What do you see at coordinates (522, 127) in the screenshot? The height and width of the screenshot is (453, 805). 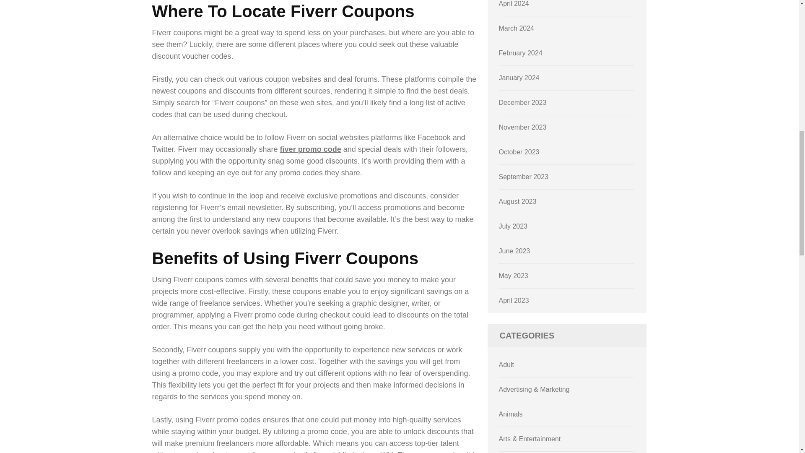 I see `November 2023` at bounding box center [522, 127].